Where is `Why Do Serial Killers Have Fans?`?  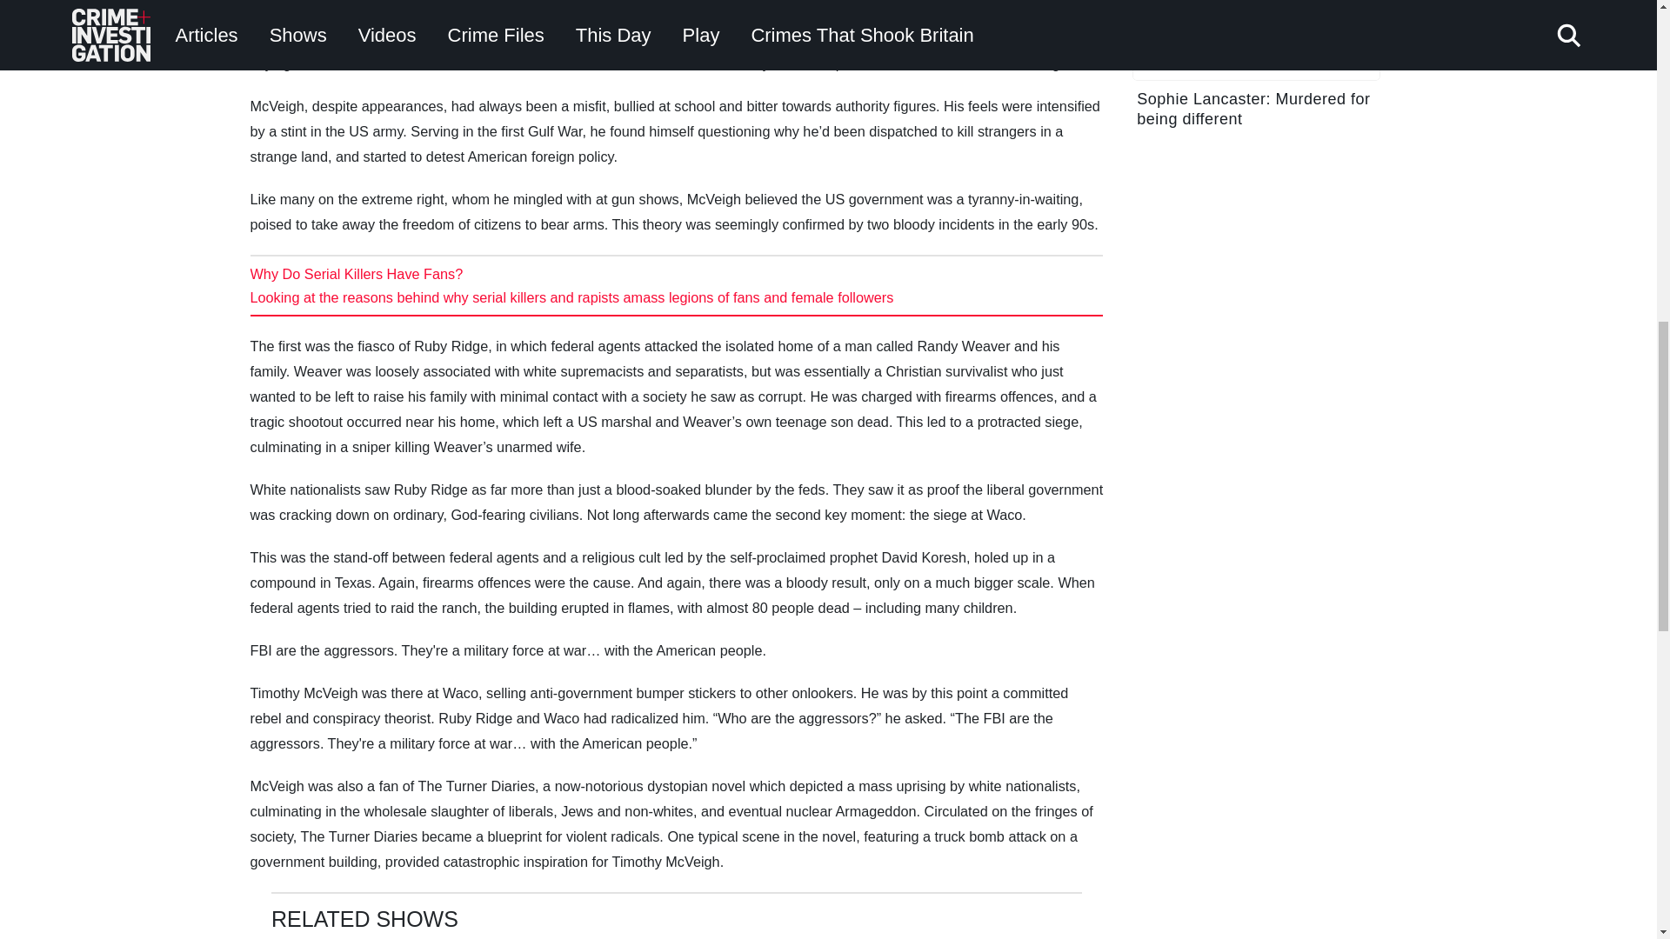 Why Do Serial Killers Have Fans? is located at coordinates (357, 273).